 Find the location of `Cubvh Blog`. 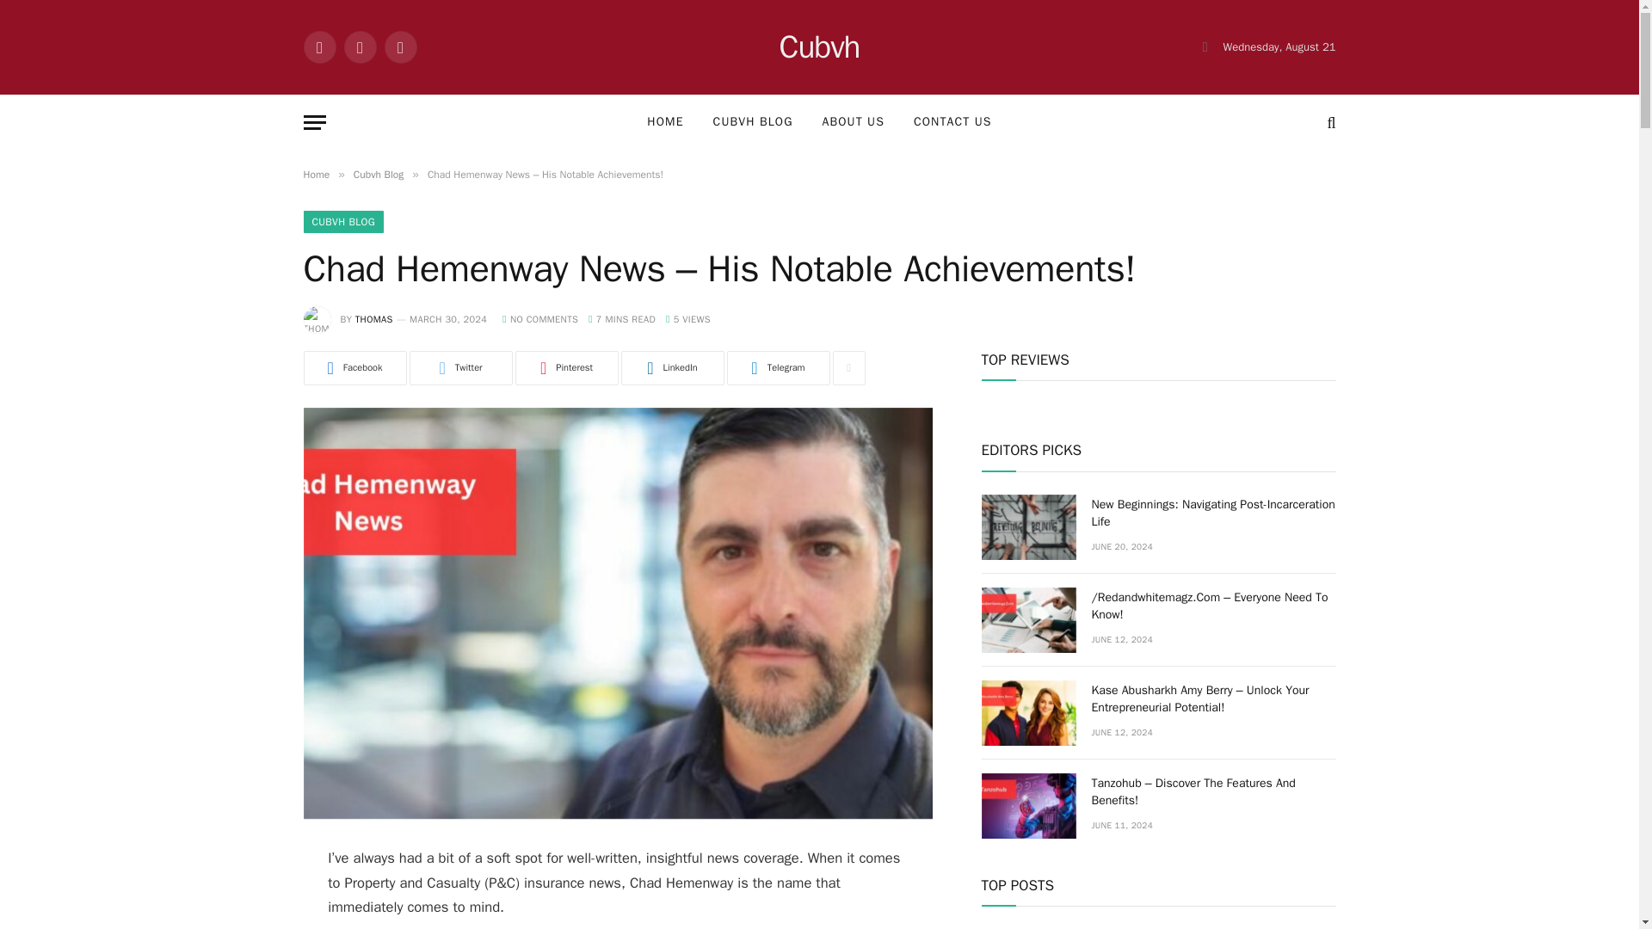

Cubvh Blog is located at coordinates (378, 174).